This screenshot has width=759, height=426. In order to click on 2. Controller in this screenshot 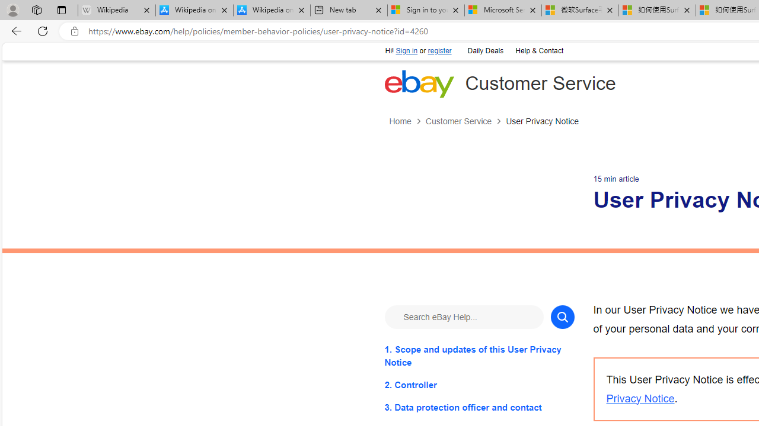, I will do `click(479, 385)`.